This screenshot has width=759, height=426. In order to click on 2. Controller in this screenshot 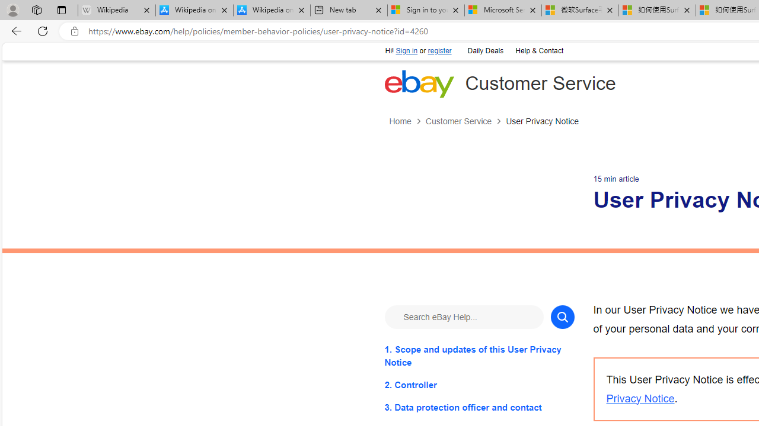, I will do `click(479, 385)`.